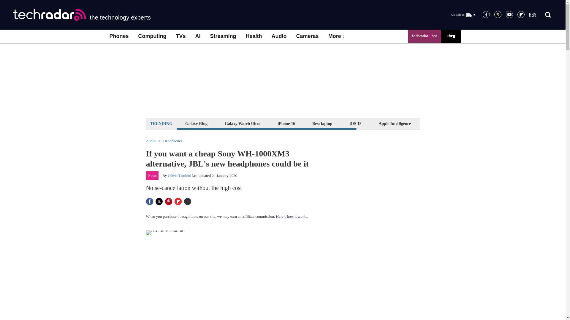 This screenshot has width=570, height=320. What do you see at coordinates (119, 36) in the screenshot?
I see `Phones` at bounding box center [119, 36].